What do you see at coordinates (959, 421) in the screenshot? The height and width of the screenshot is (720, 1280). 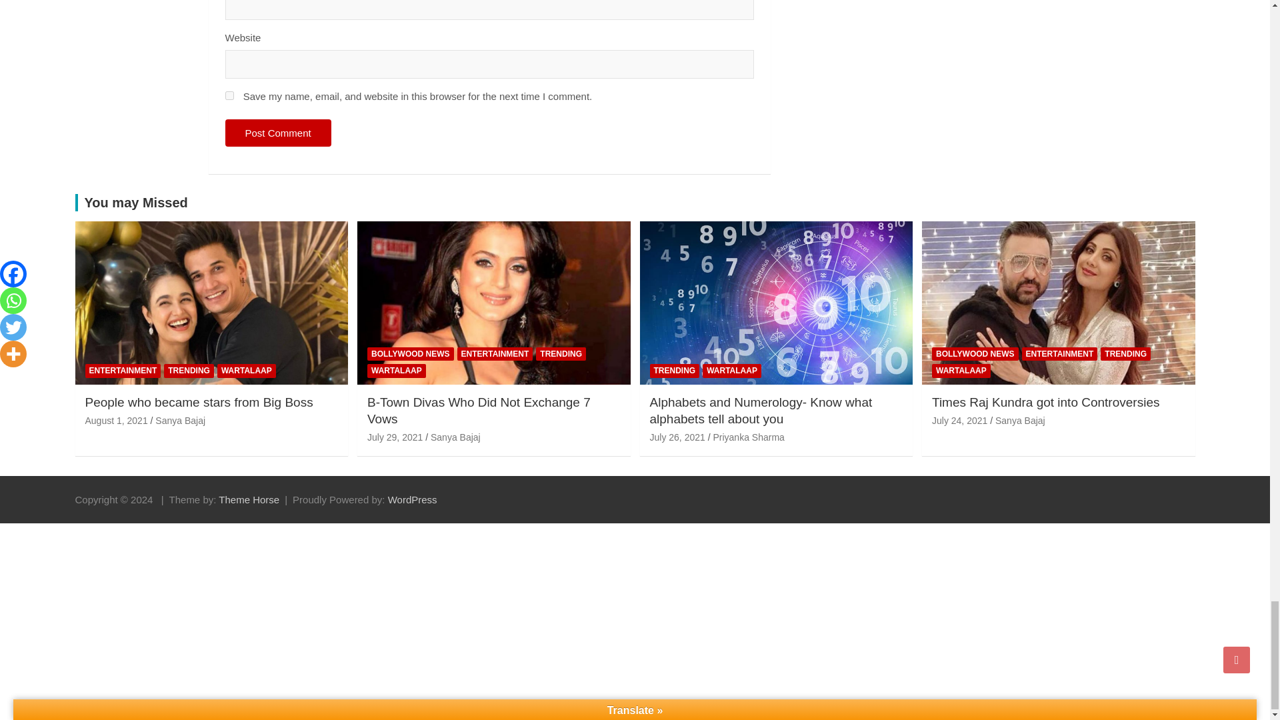 I see `Times Raj Kundra got into Controversies` at bounding box center [959, 421].